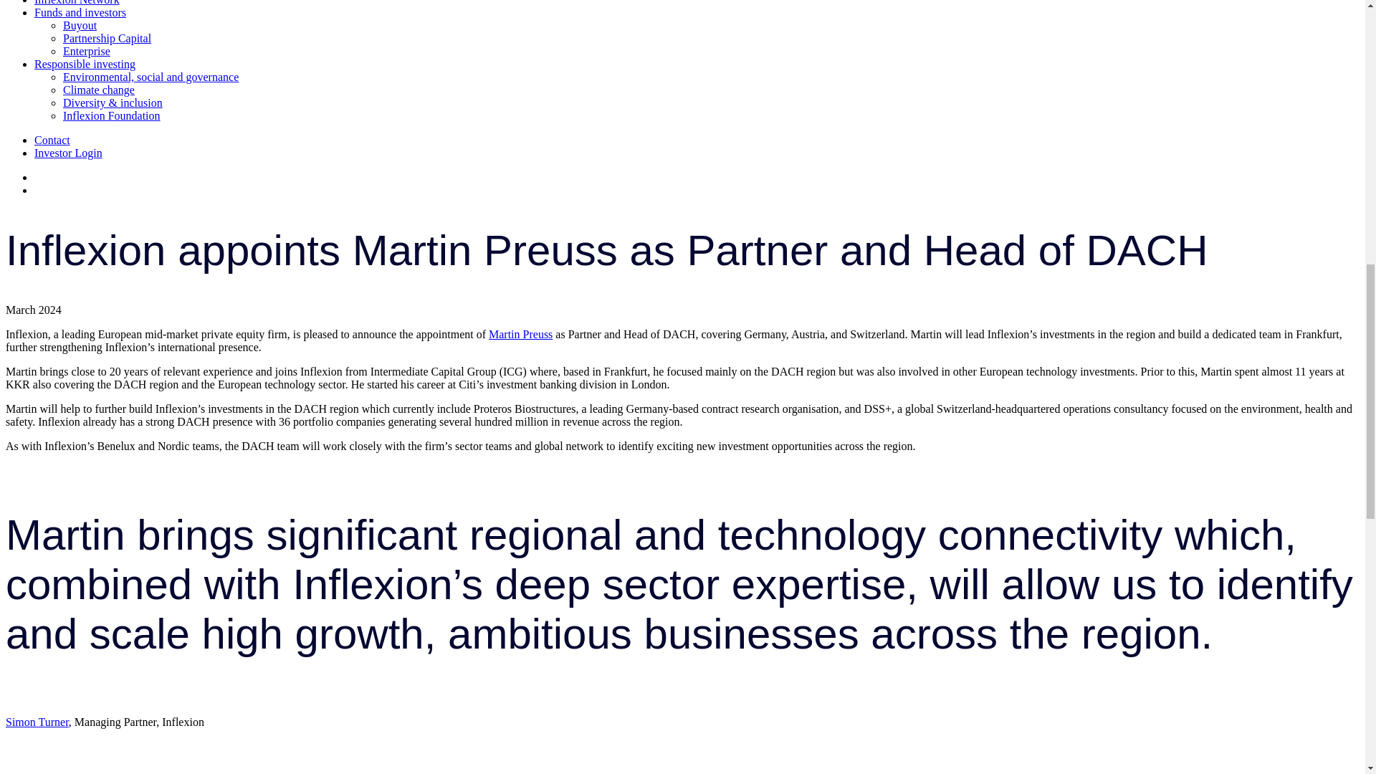  Describe the element at coordinates (520, 334) in the screenshot. I see `Martin Preuss` at that location.